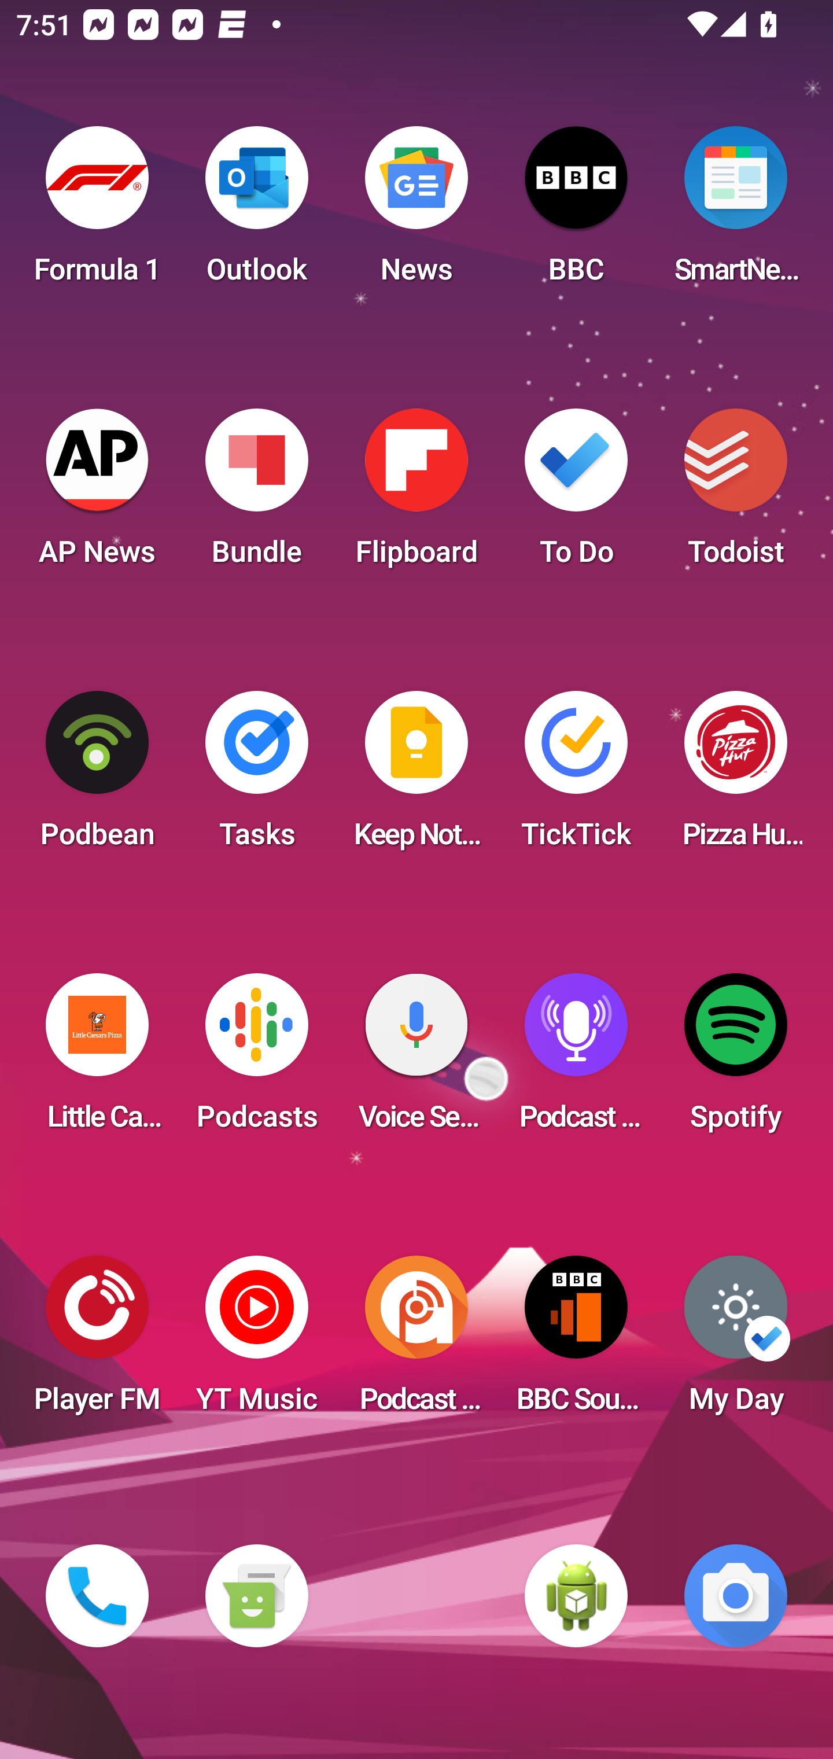  Describe the element at coordinates (256, 777) in the screenshot. I see `Tasks` at that location.